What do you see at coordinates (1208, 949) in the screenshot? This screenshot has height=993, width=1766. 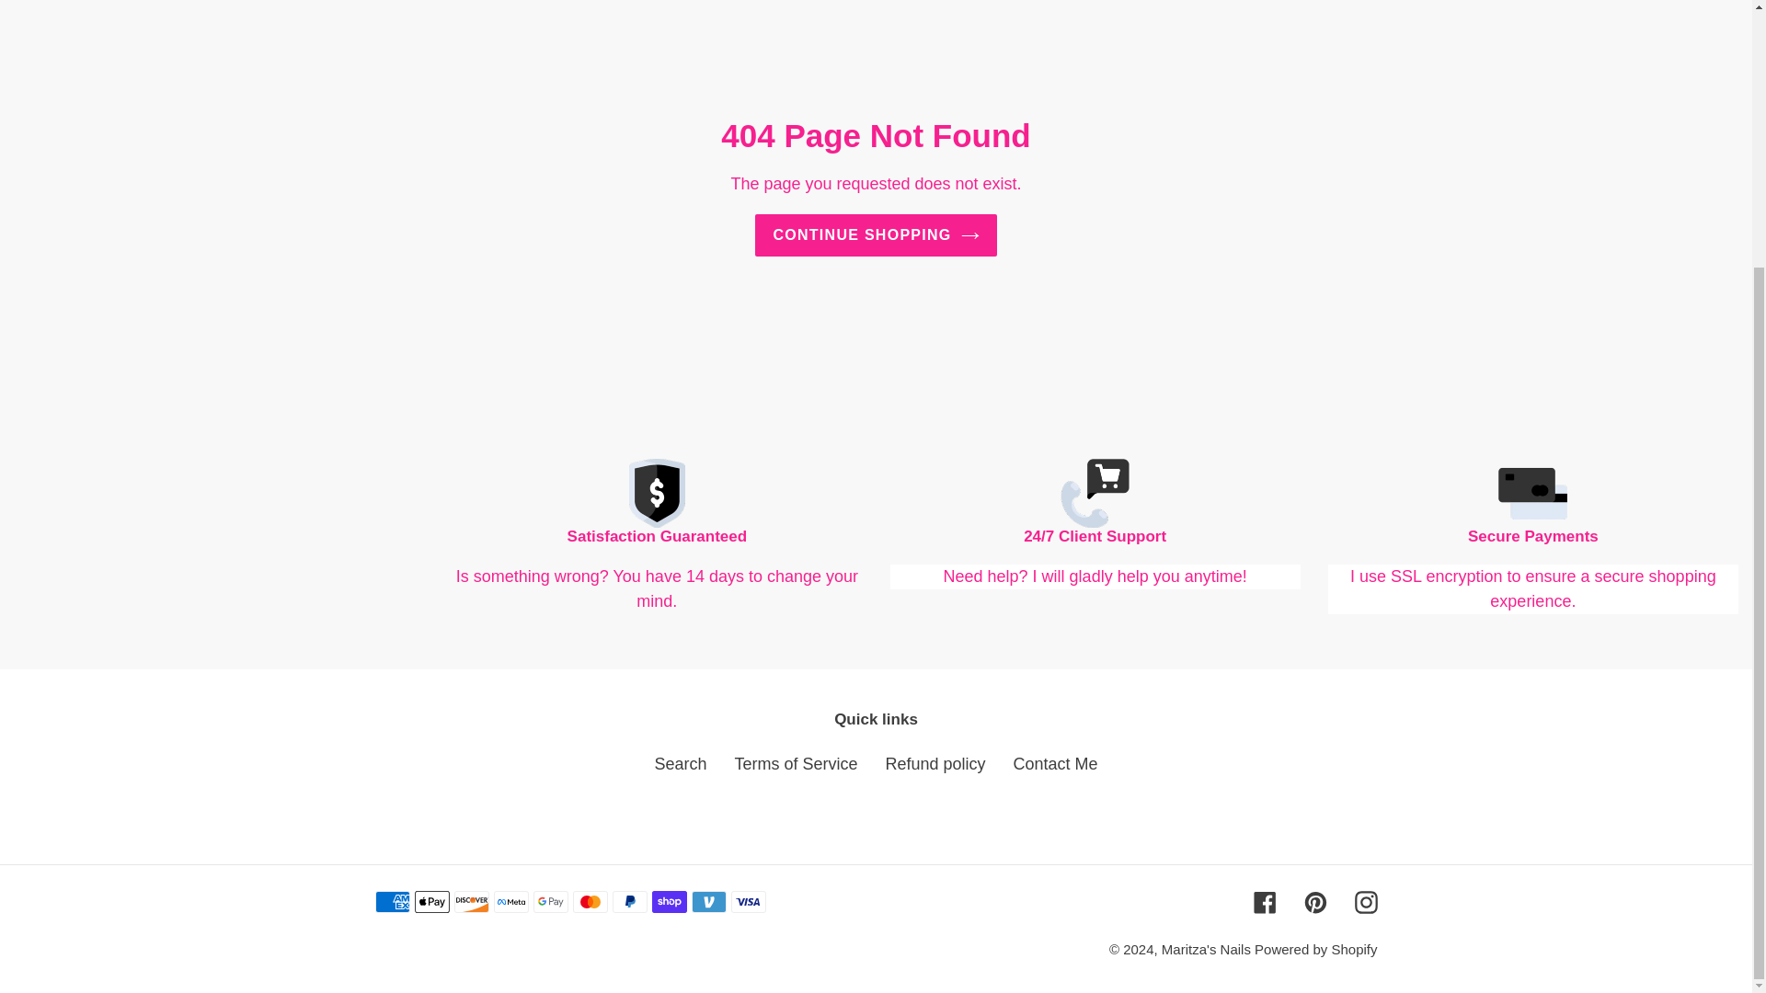 I see `Maritza's Nails` at bounding box center [1208, 949].